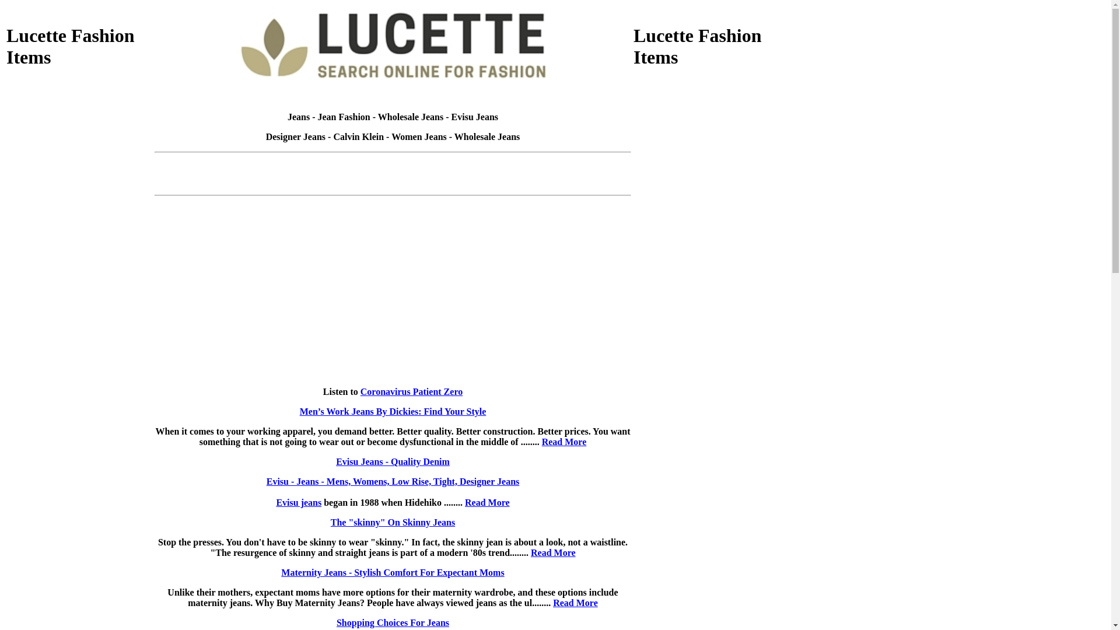  Describe the element at coordinates (706, 477) in the screenshot. I see `Advertisement` at that location.